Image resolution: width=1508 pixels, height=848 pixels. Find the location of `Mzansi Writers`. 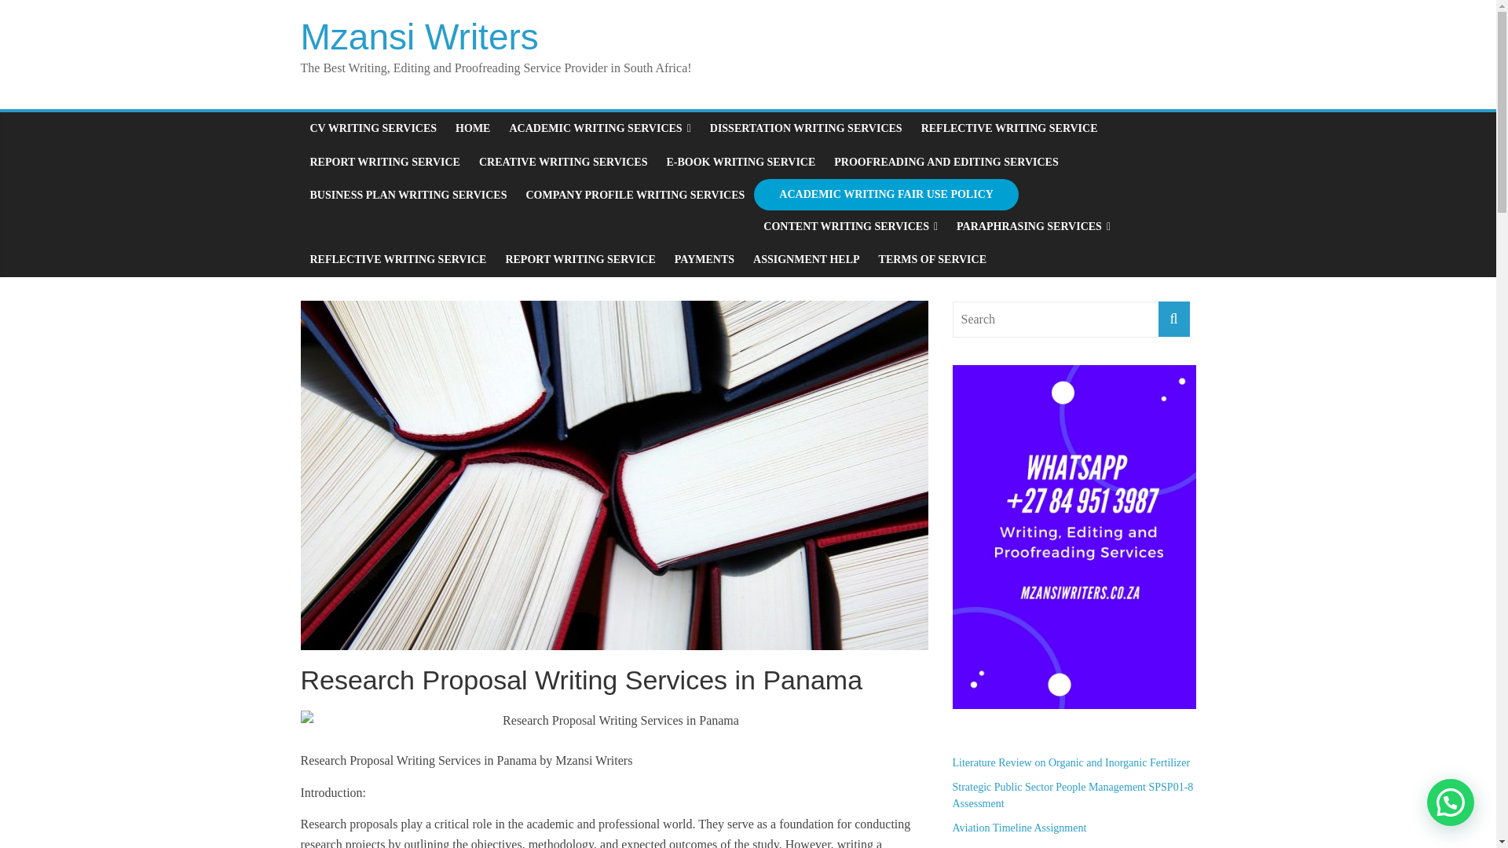

Mzansi Writers is located at coordinates (419, 36).